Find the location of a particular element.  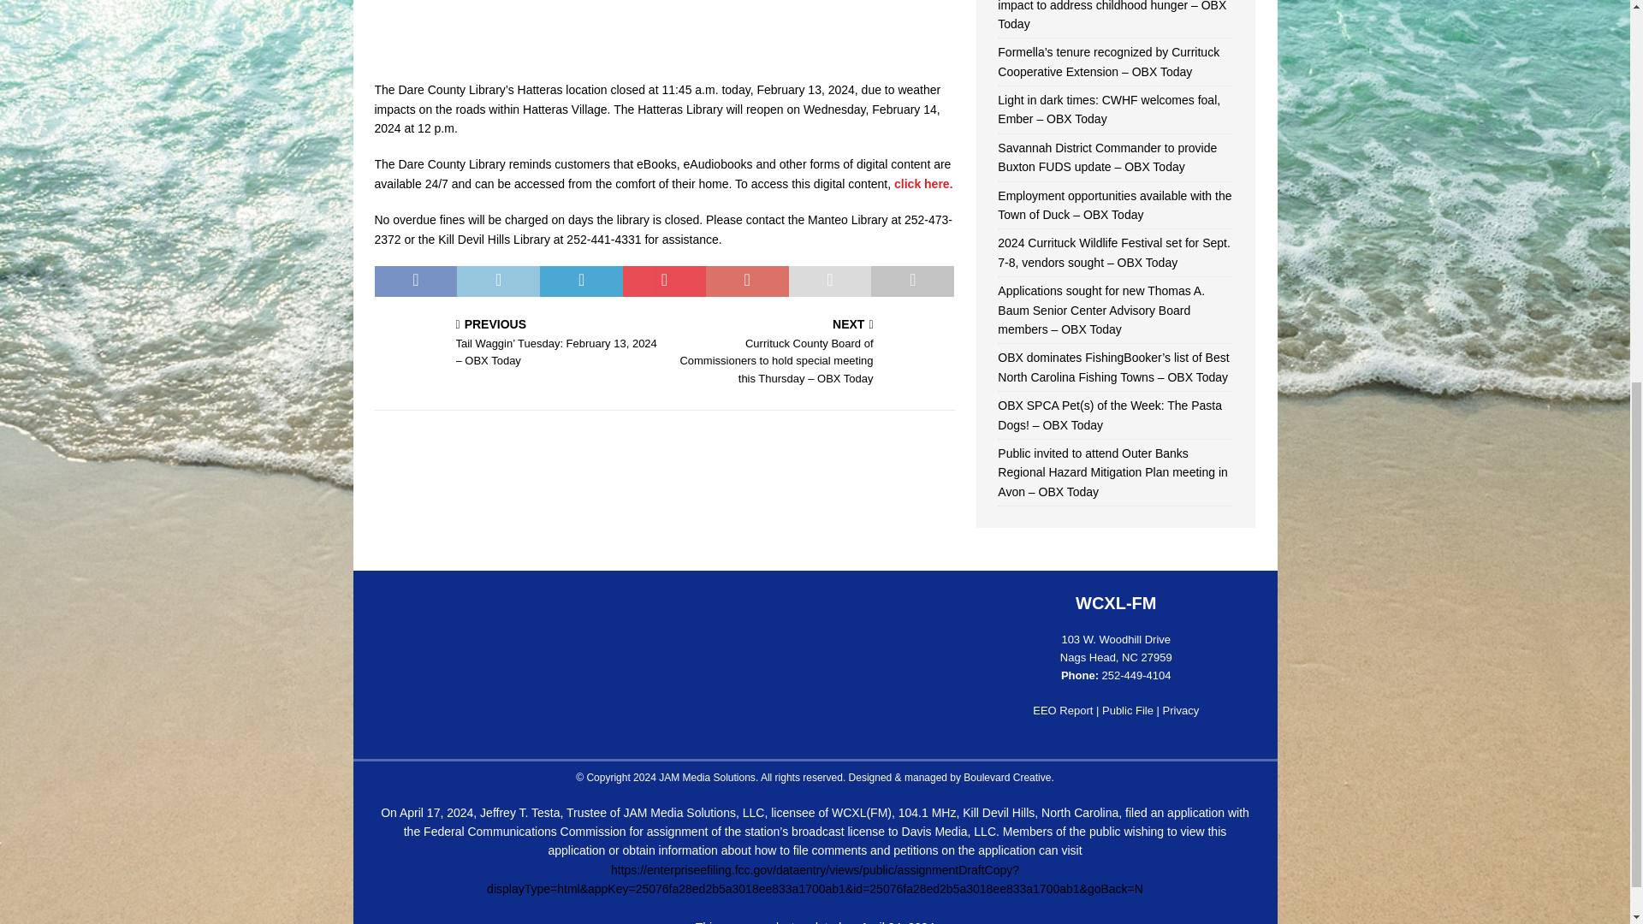

click here. is located at coordinates (922, 183).